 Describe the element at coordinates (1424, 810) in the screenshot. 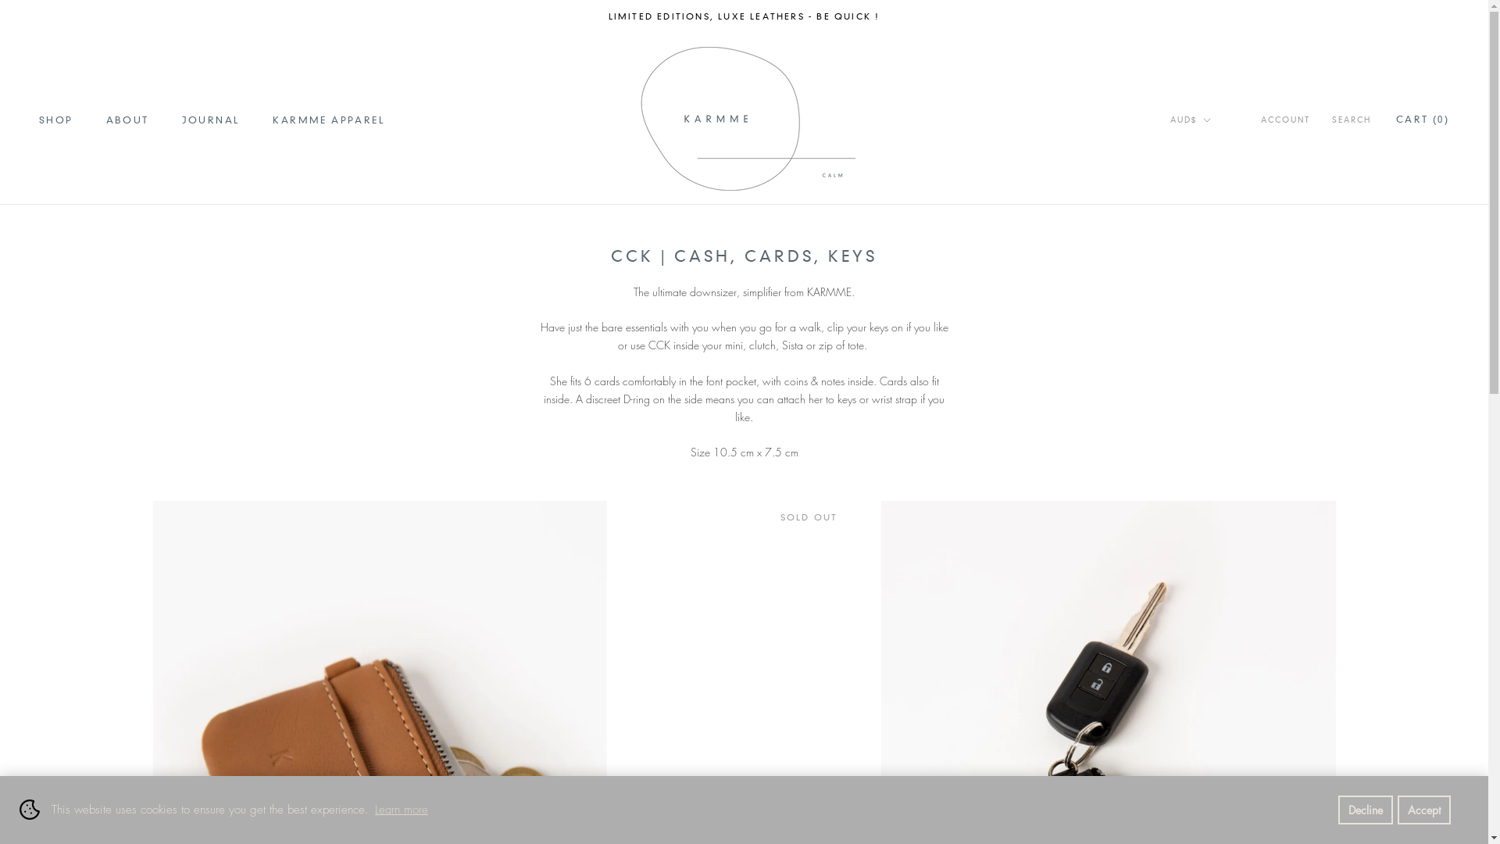

I see `Accept` at that location.